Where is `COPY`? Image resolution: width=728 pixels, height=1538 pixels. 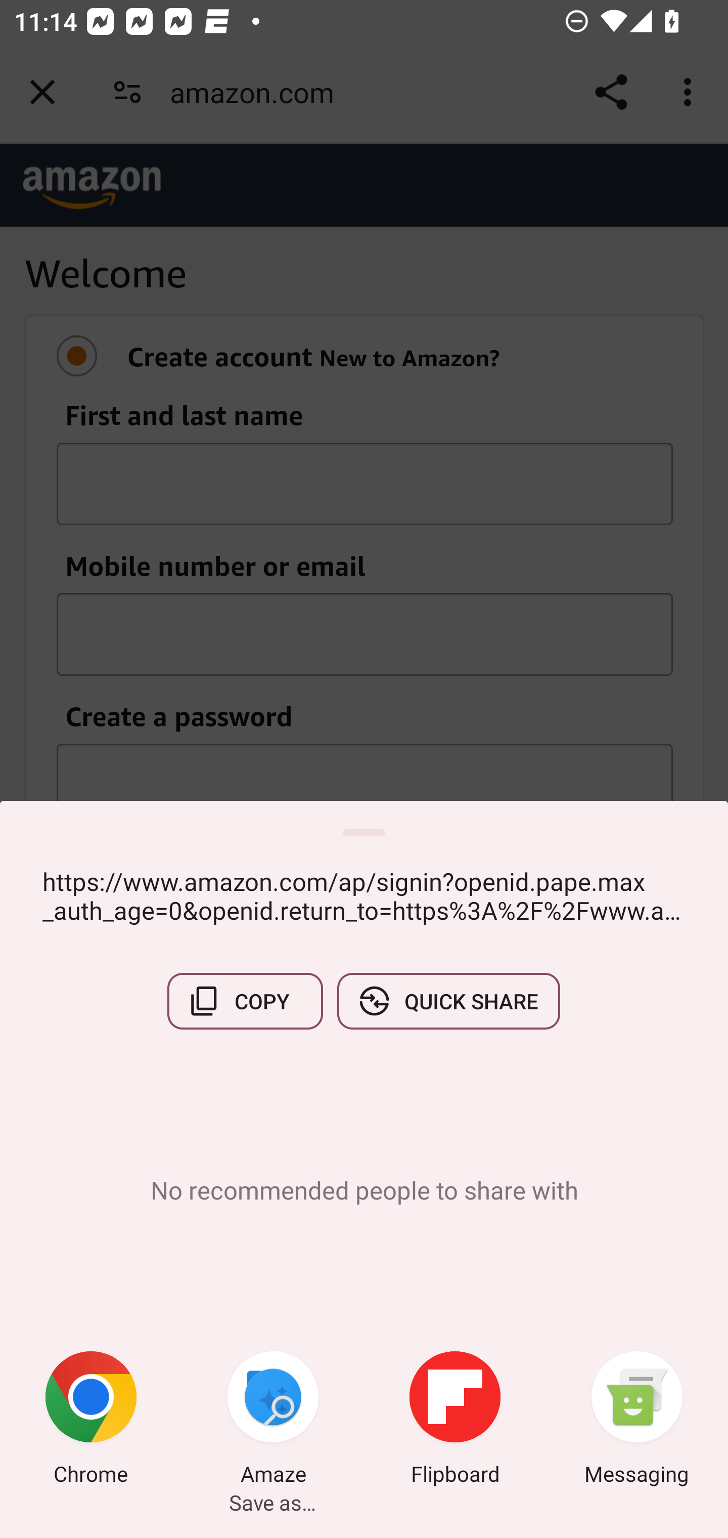 COPY is located at coordinates (245, 1001).